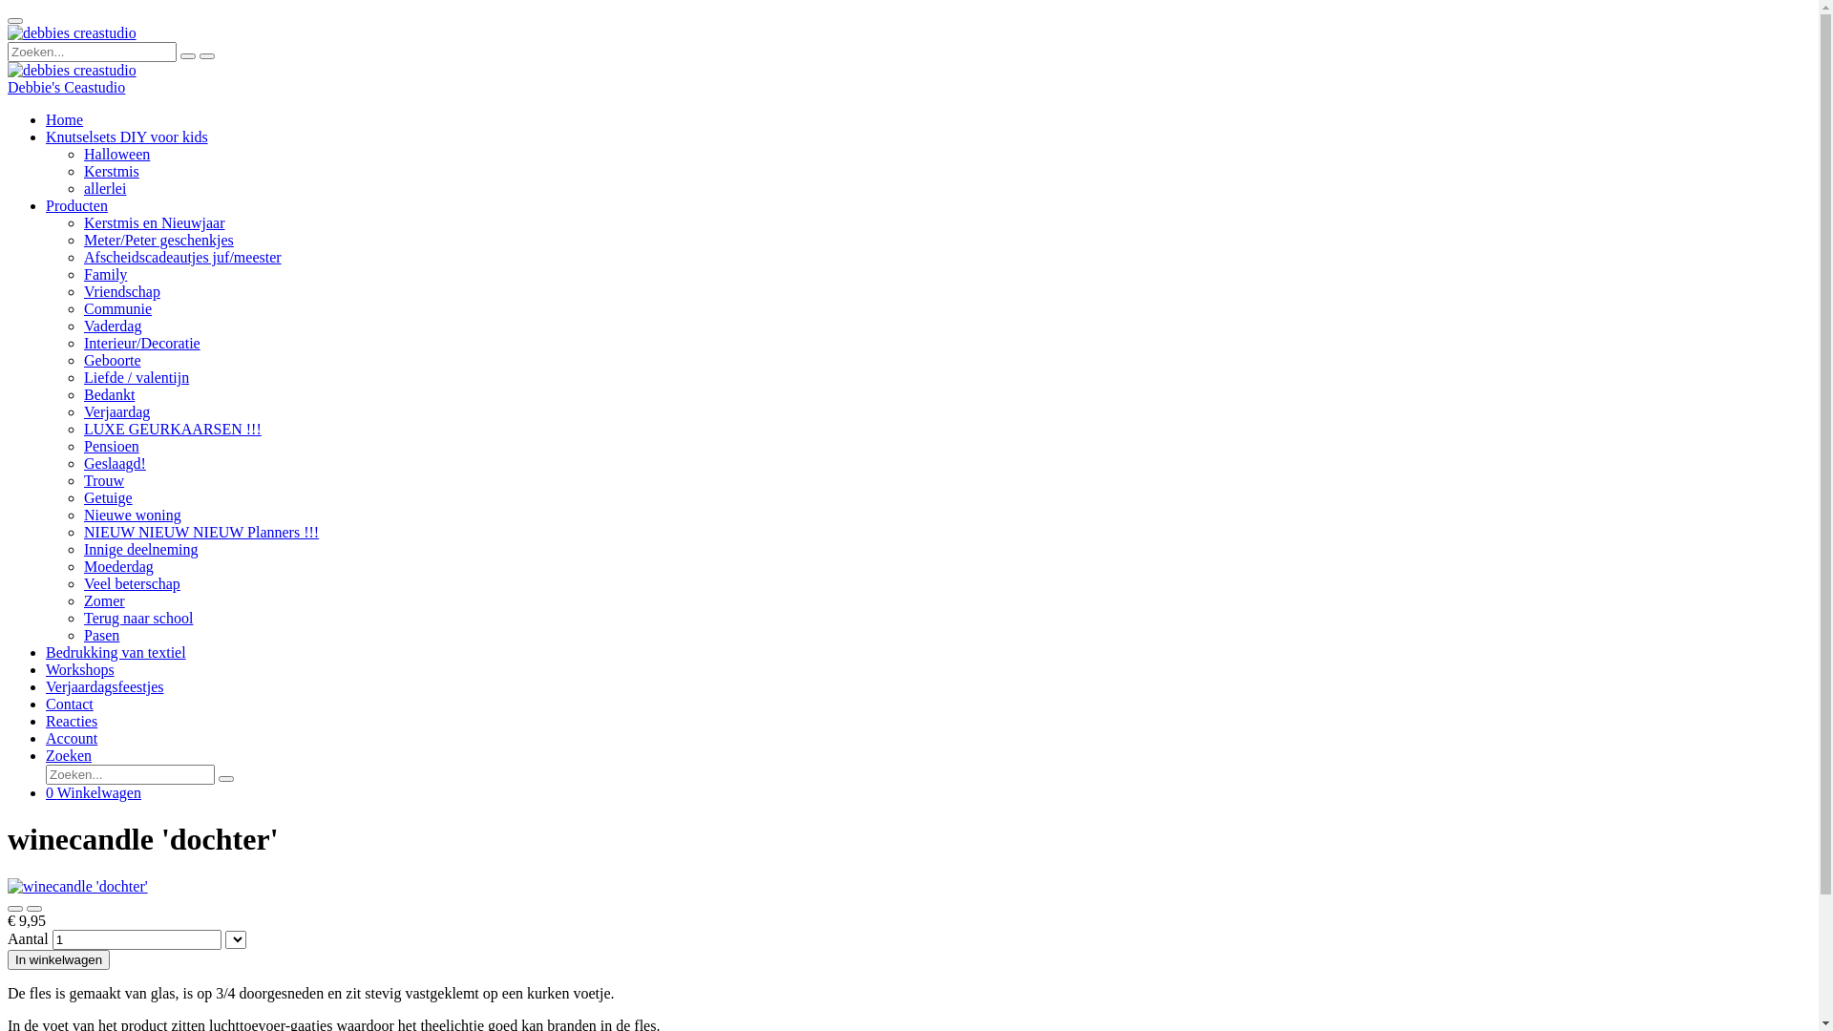 The width and height of the screenshot is (1833, 1031). What do you see at coordinates (127, 137) in the screenshot?
I see `Knutselsets DIY voor kids` at bounding box center [127, 137].